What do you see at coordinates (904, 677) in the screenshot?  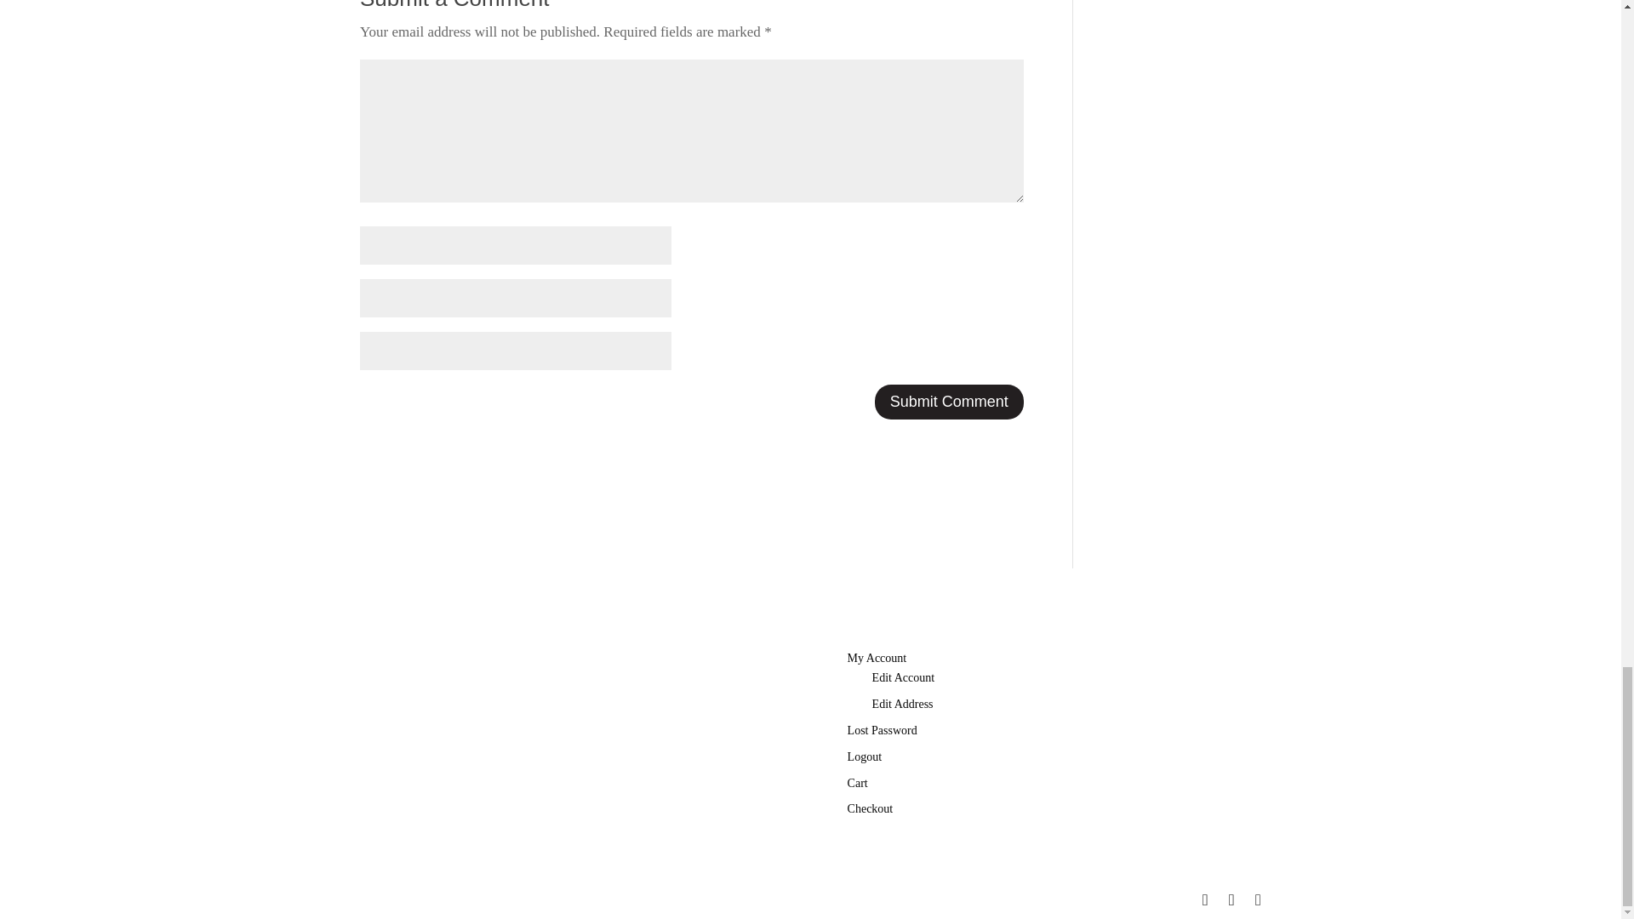 I see `Edit Account` at bounding box center [904, 677].